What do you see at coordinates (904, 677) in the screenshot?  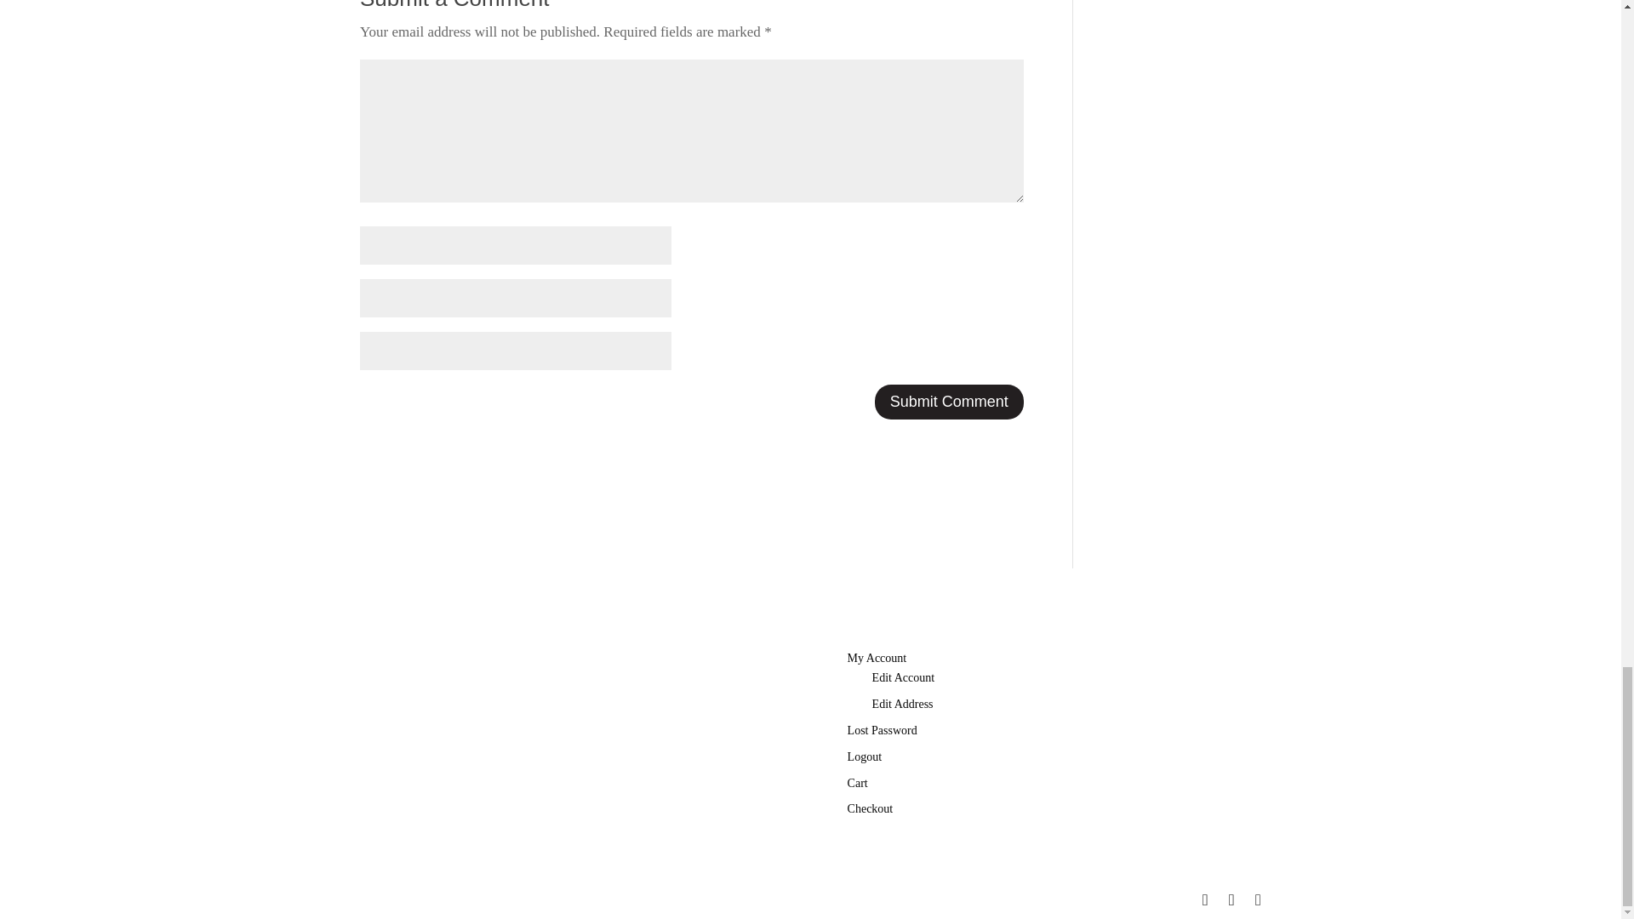 I see `Edit Account` at bounding box center [904, 677].